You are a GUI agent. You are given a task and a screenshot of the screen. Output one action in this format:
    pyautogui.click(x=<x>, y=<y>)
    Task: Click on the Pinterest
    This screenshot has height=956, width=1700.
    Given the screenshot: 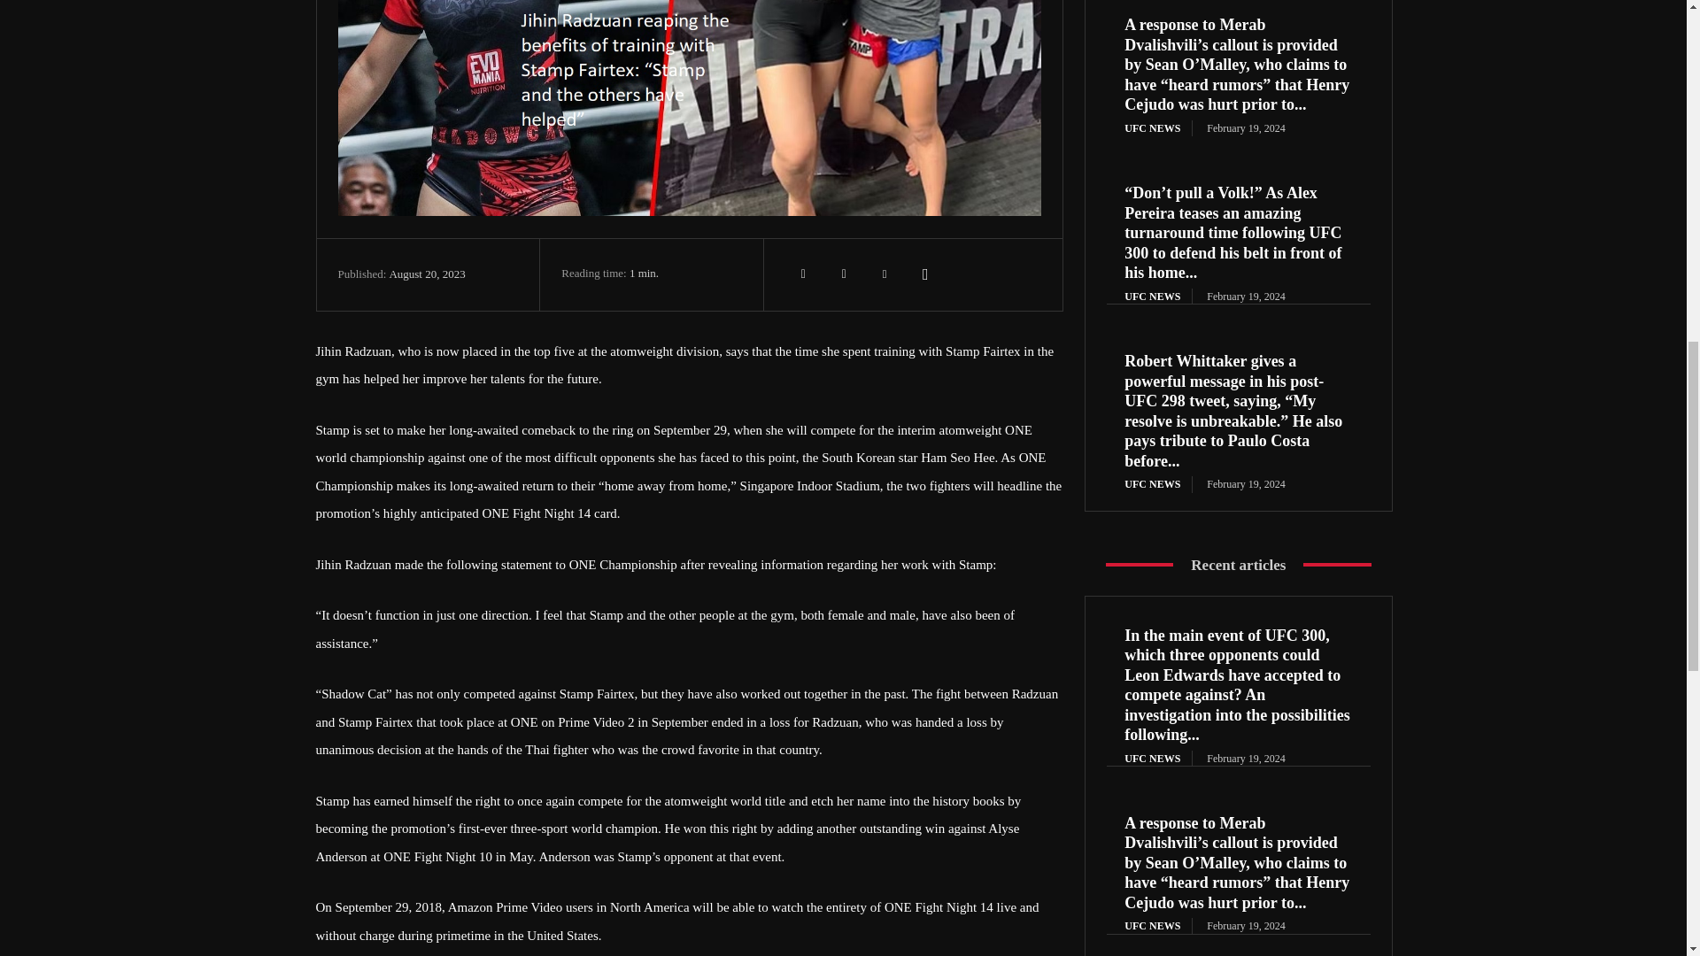 What is the action you would take?
    pyautogui.click(x=885, y=274)
    